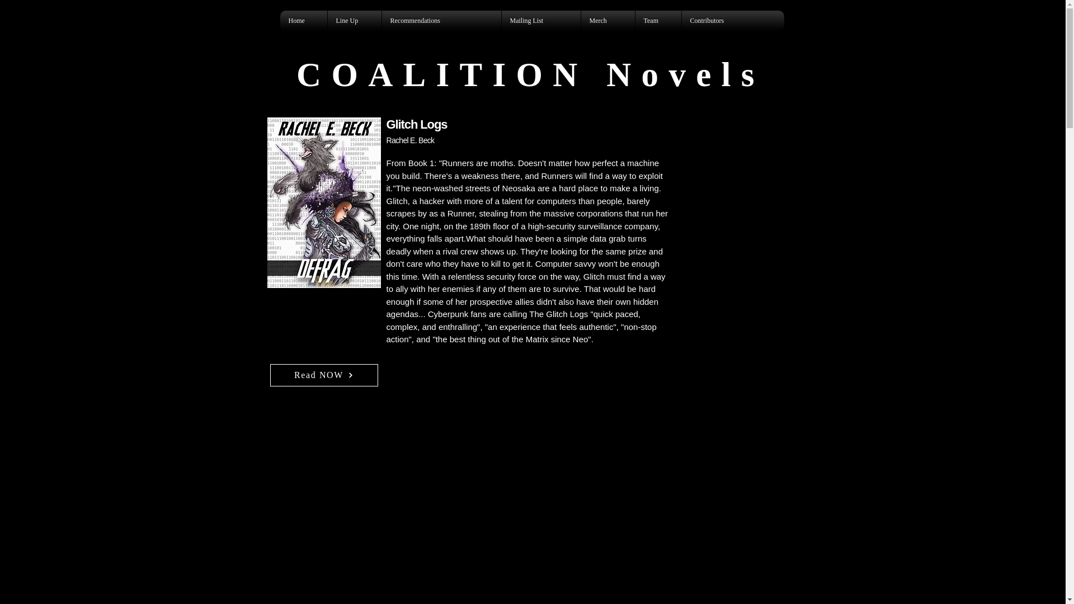  What do you see at coordinates (608, 21) in the screenshot?
I see `Merch` at bounding box center [608, 21].